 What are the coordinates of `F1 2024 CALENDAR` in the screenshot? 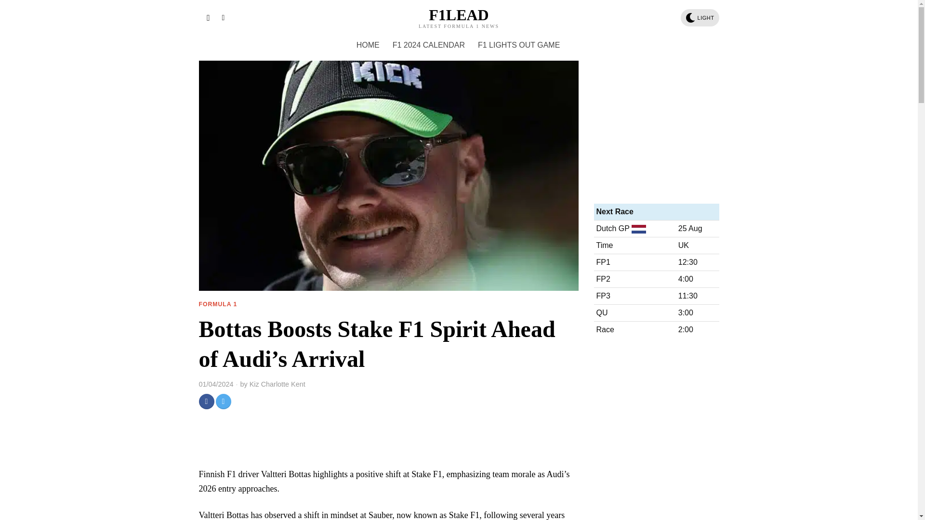 It's located at (429, 45).